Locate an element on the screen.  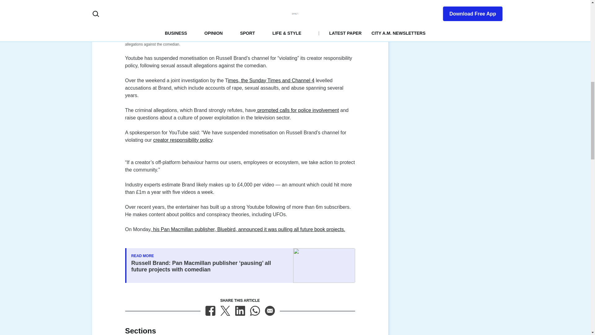
LinkedIn is located at coordinates (240, 311).